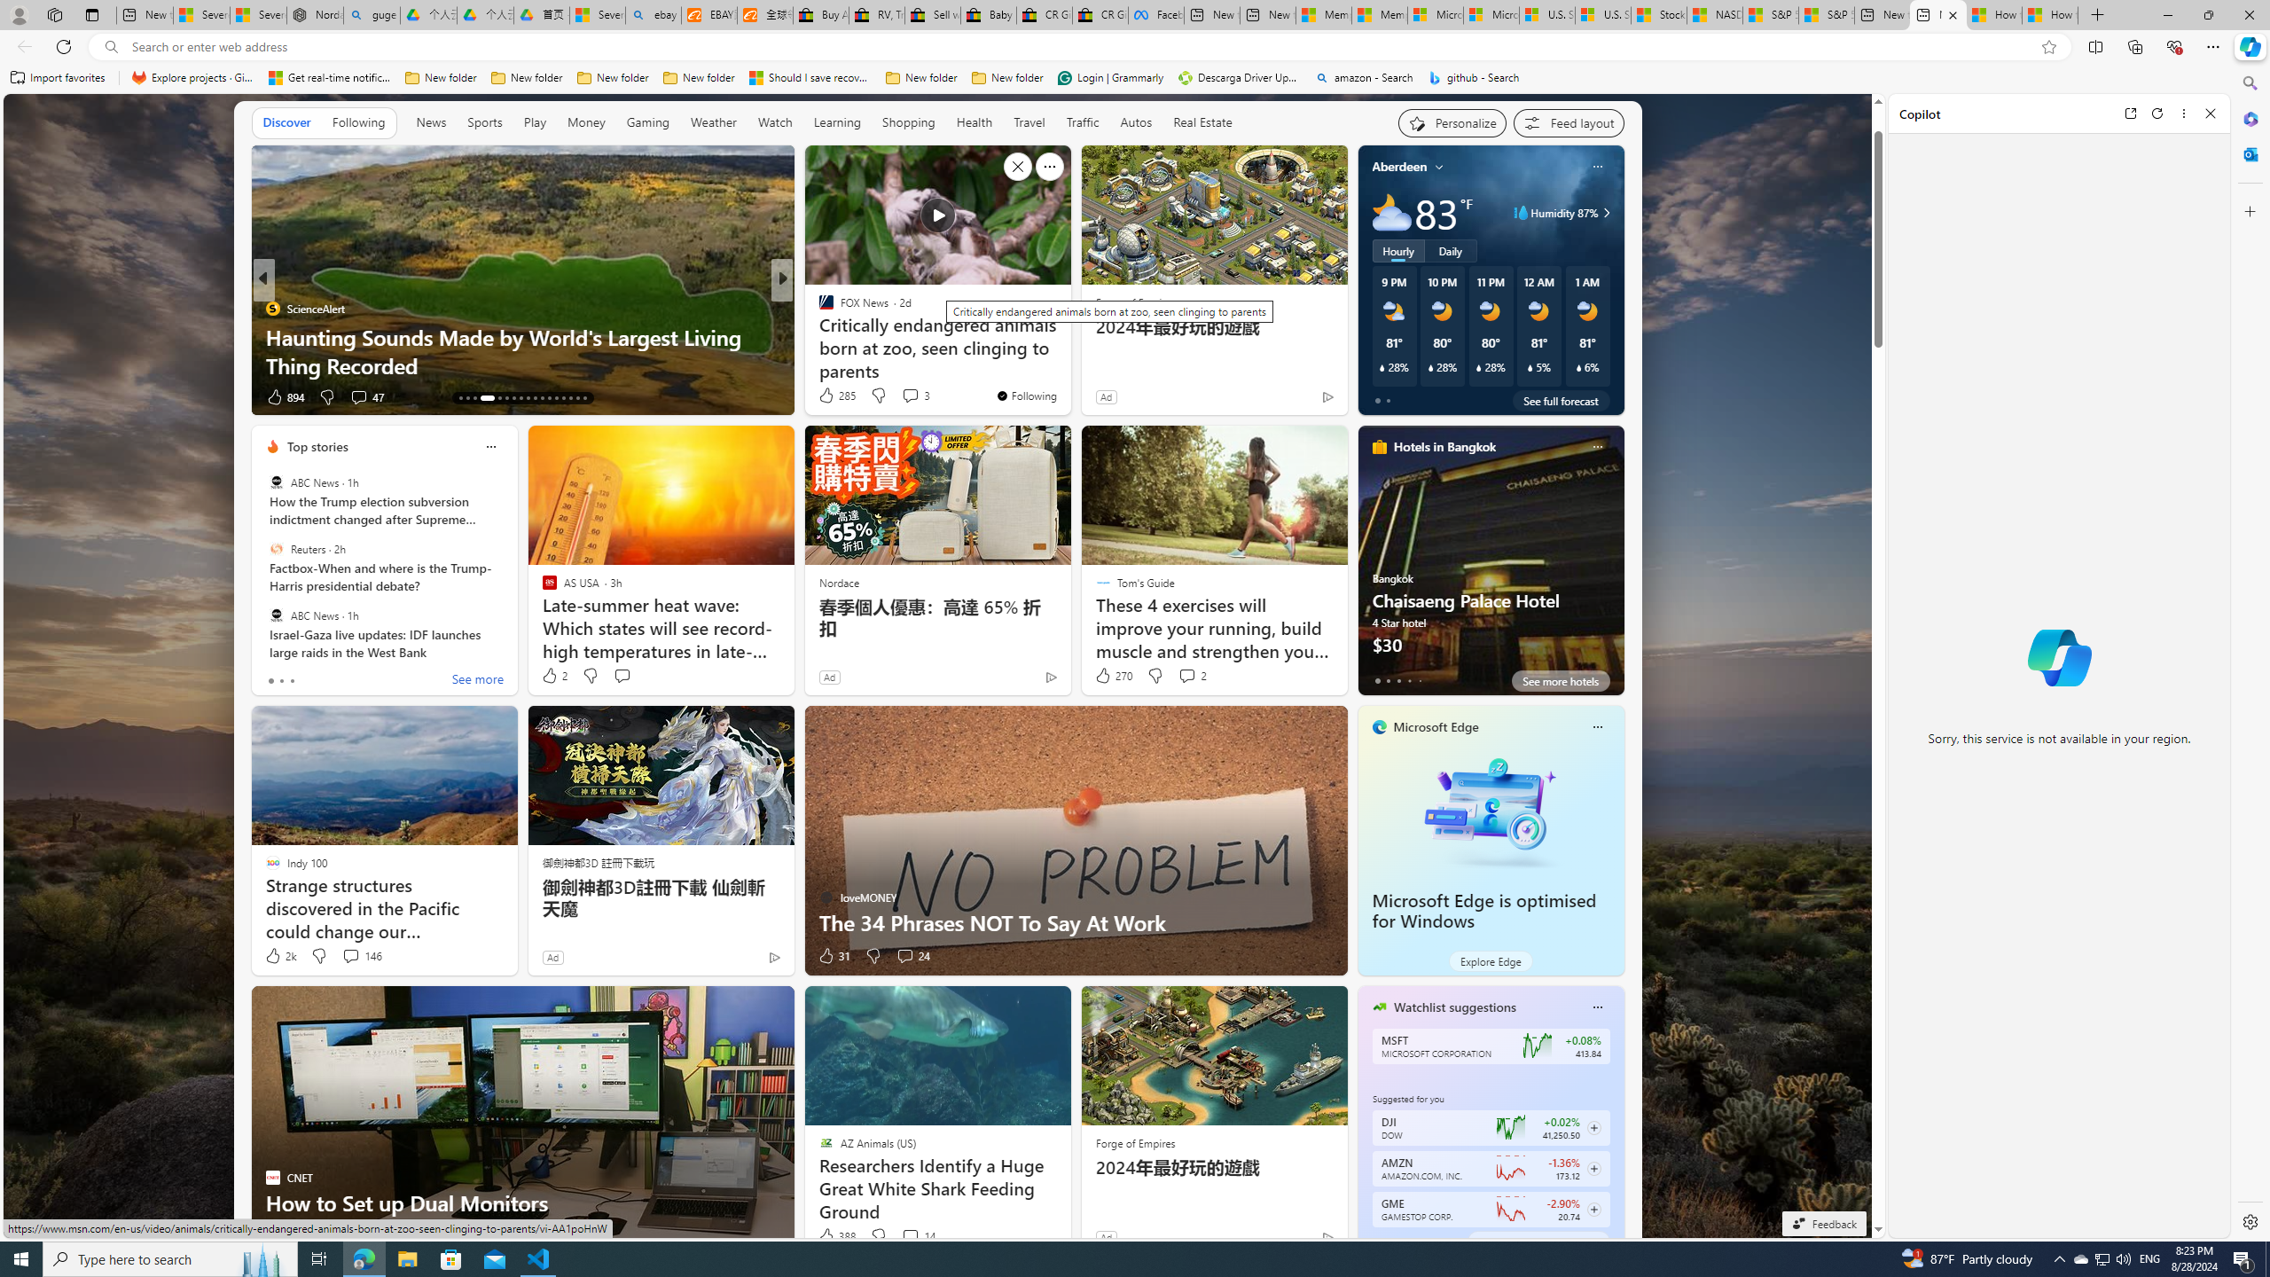 This screenshot has width=2270, height=1277. Describe the element at coordinates (536, 398) in the screenshot. I see `AutomationID: tab-22` at that location.